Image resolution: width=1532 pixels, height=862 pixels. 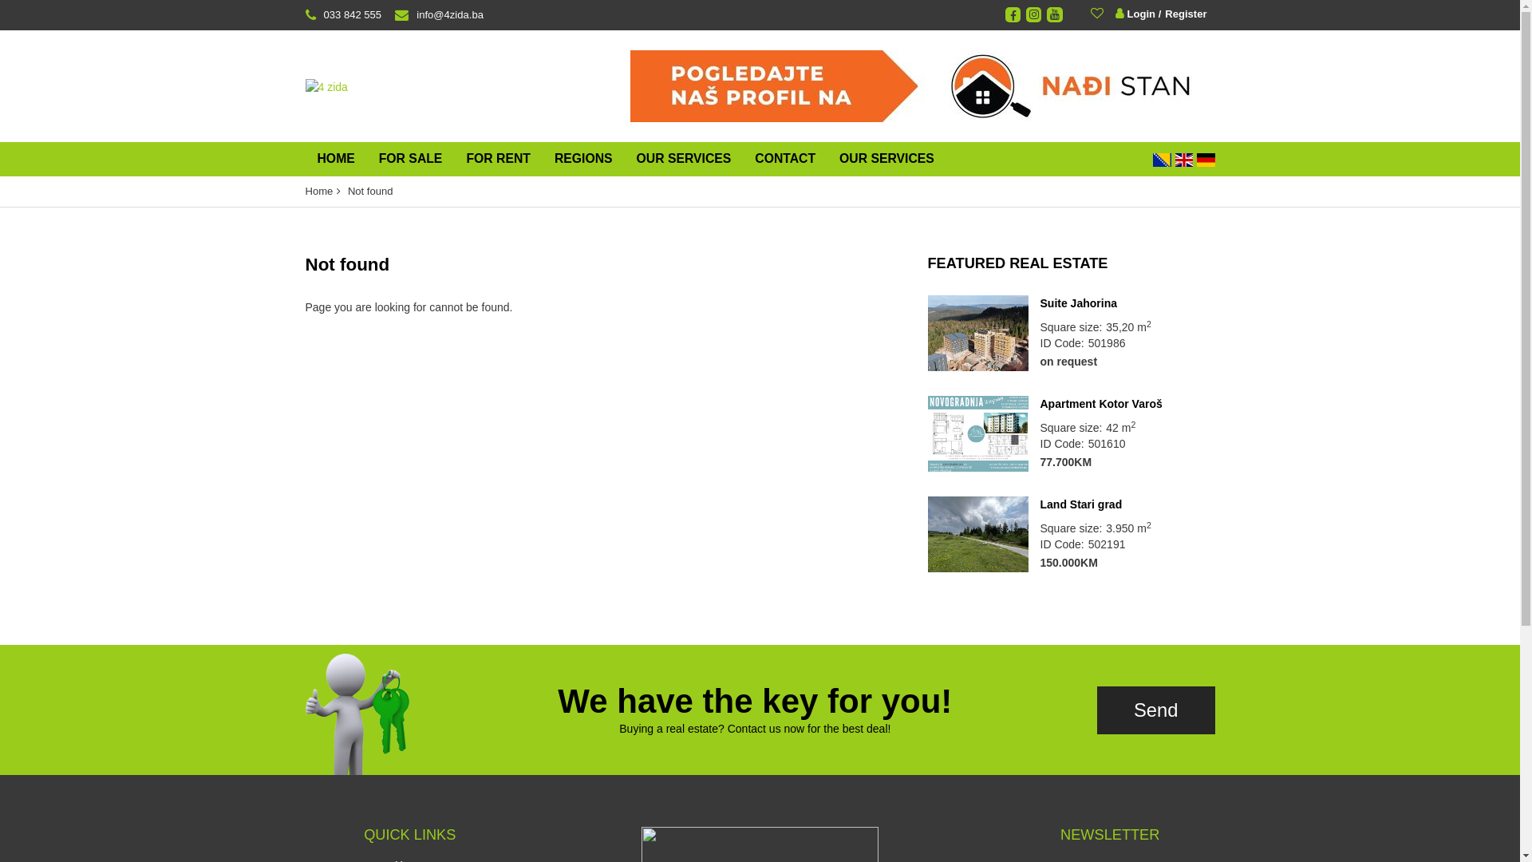 What do you see at coordinates (1183, 14) in the screenshot?
I see `Register` at bounding box center [1183, 14].